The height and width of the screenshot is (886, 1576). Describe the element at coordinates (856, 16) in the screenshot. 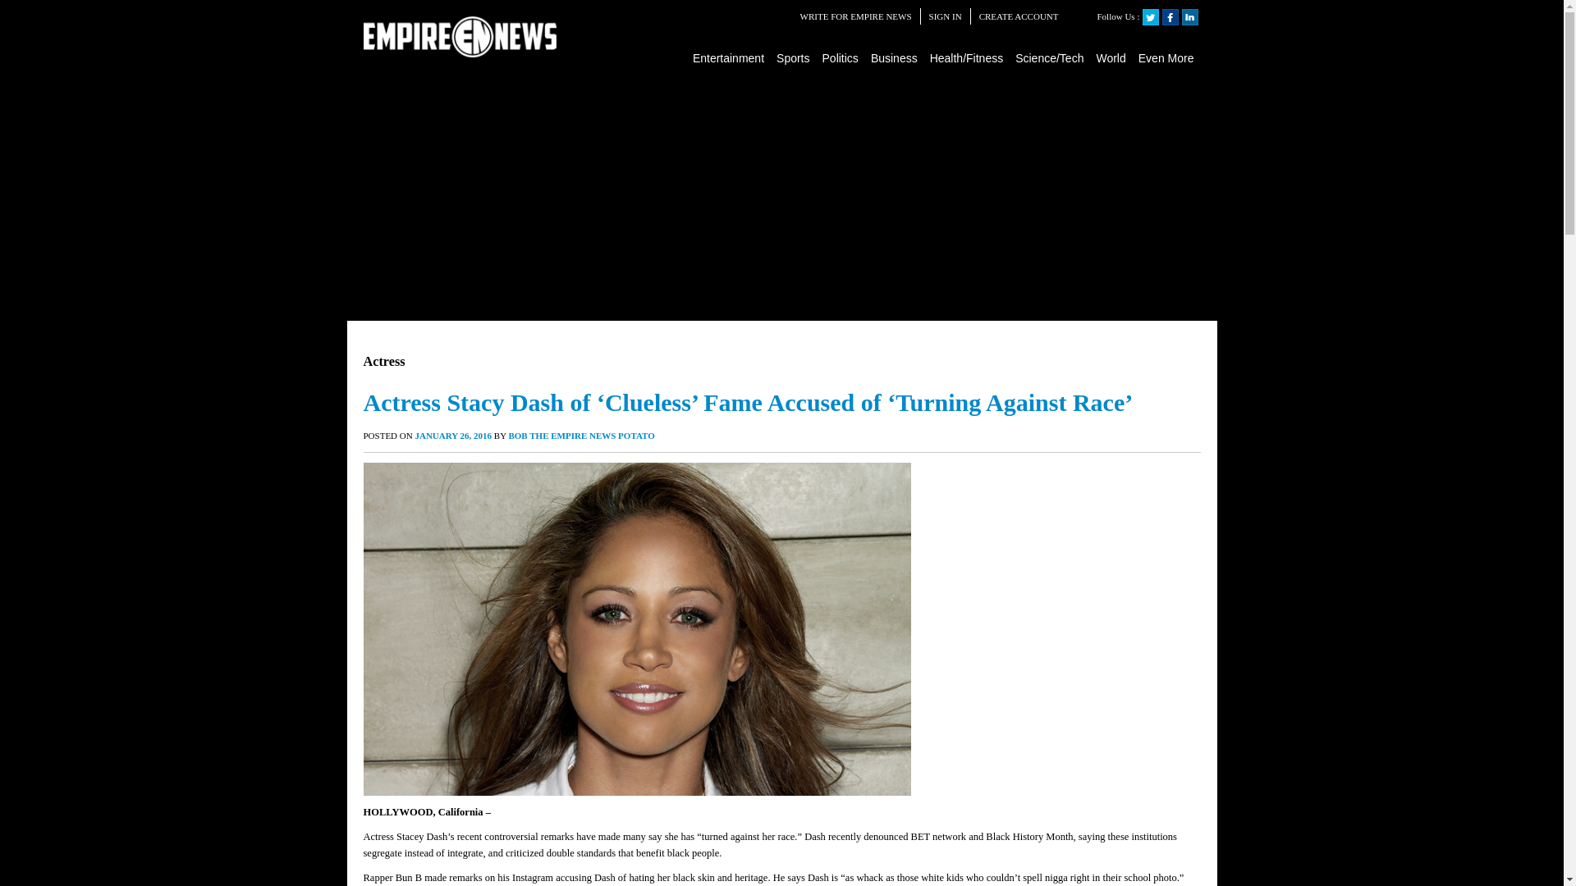

I see `WRITE FOR EMPIRE NEWS` at that location.